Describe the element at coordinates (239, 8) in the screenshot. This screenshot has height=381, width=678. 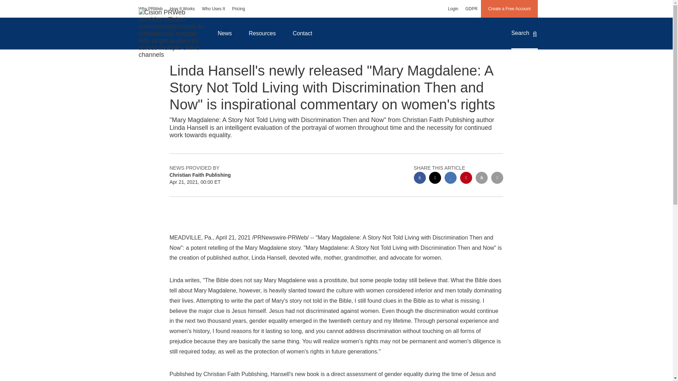
I see `Pricing` at that location.